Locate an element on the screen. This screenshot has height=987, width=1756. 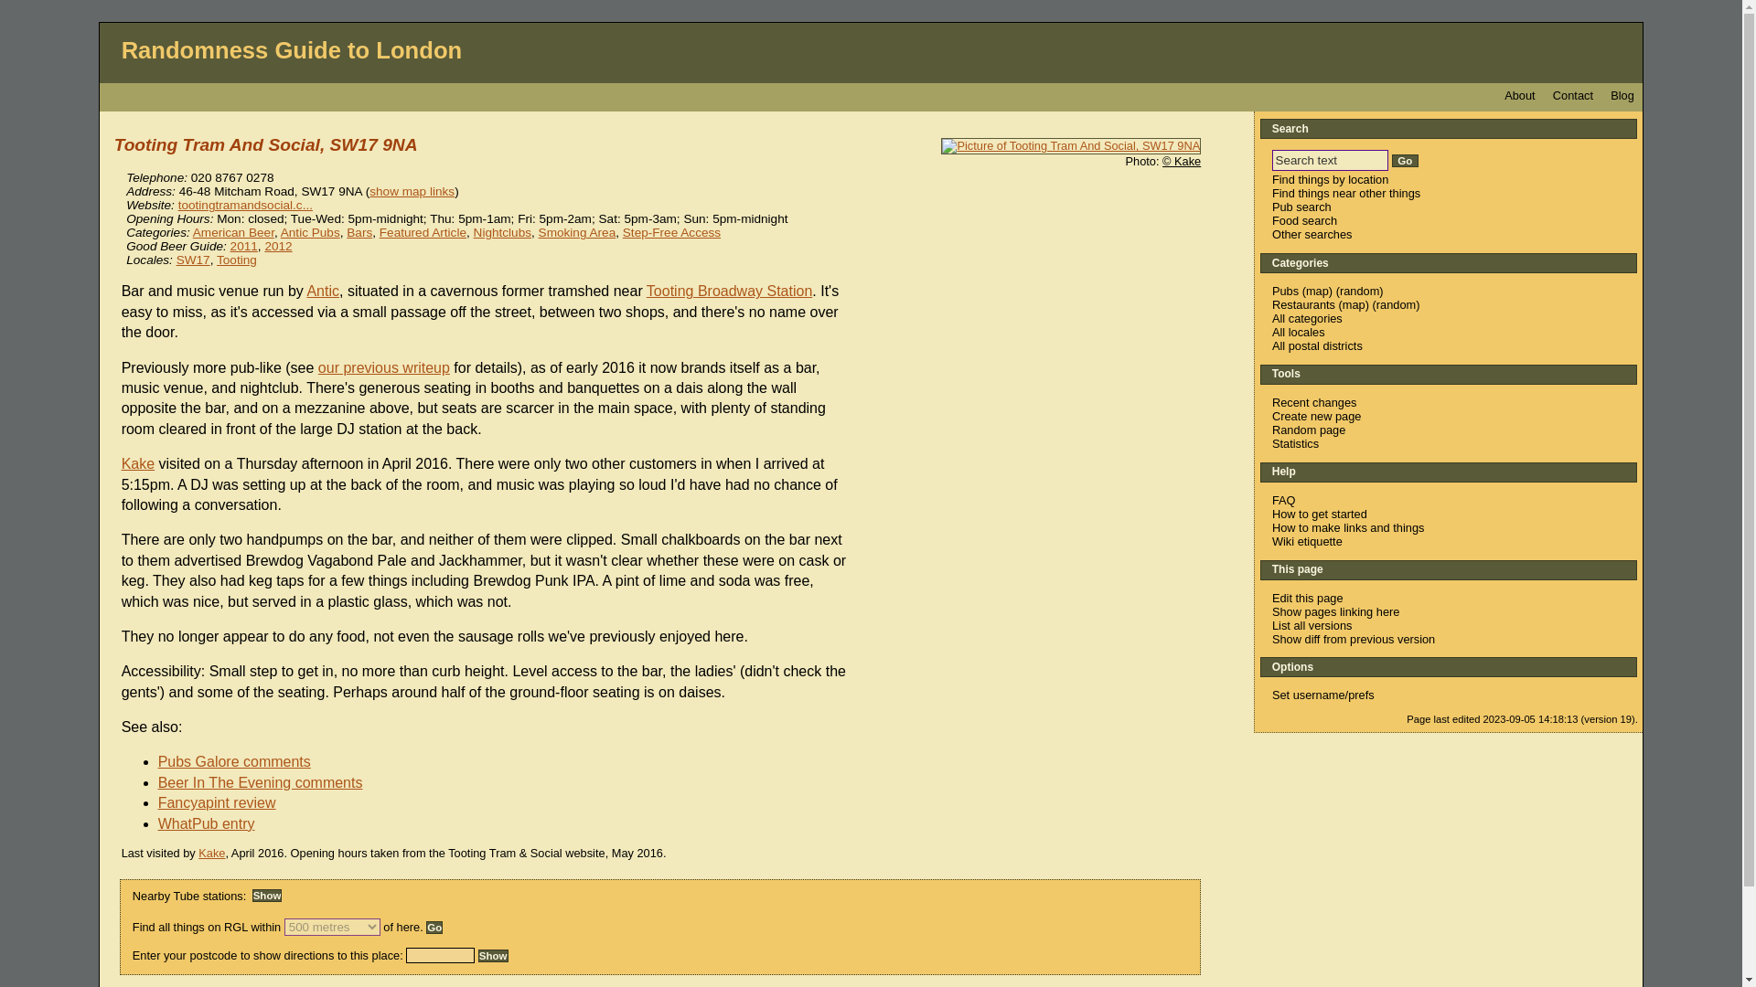
Bars is located at coordinates (359, 232).